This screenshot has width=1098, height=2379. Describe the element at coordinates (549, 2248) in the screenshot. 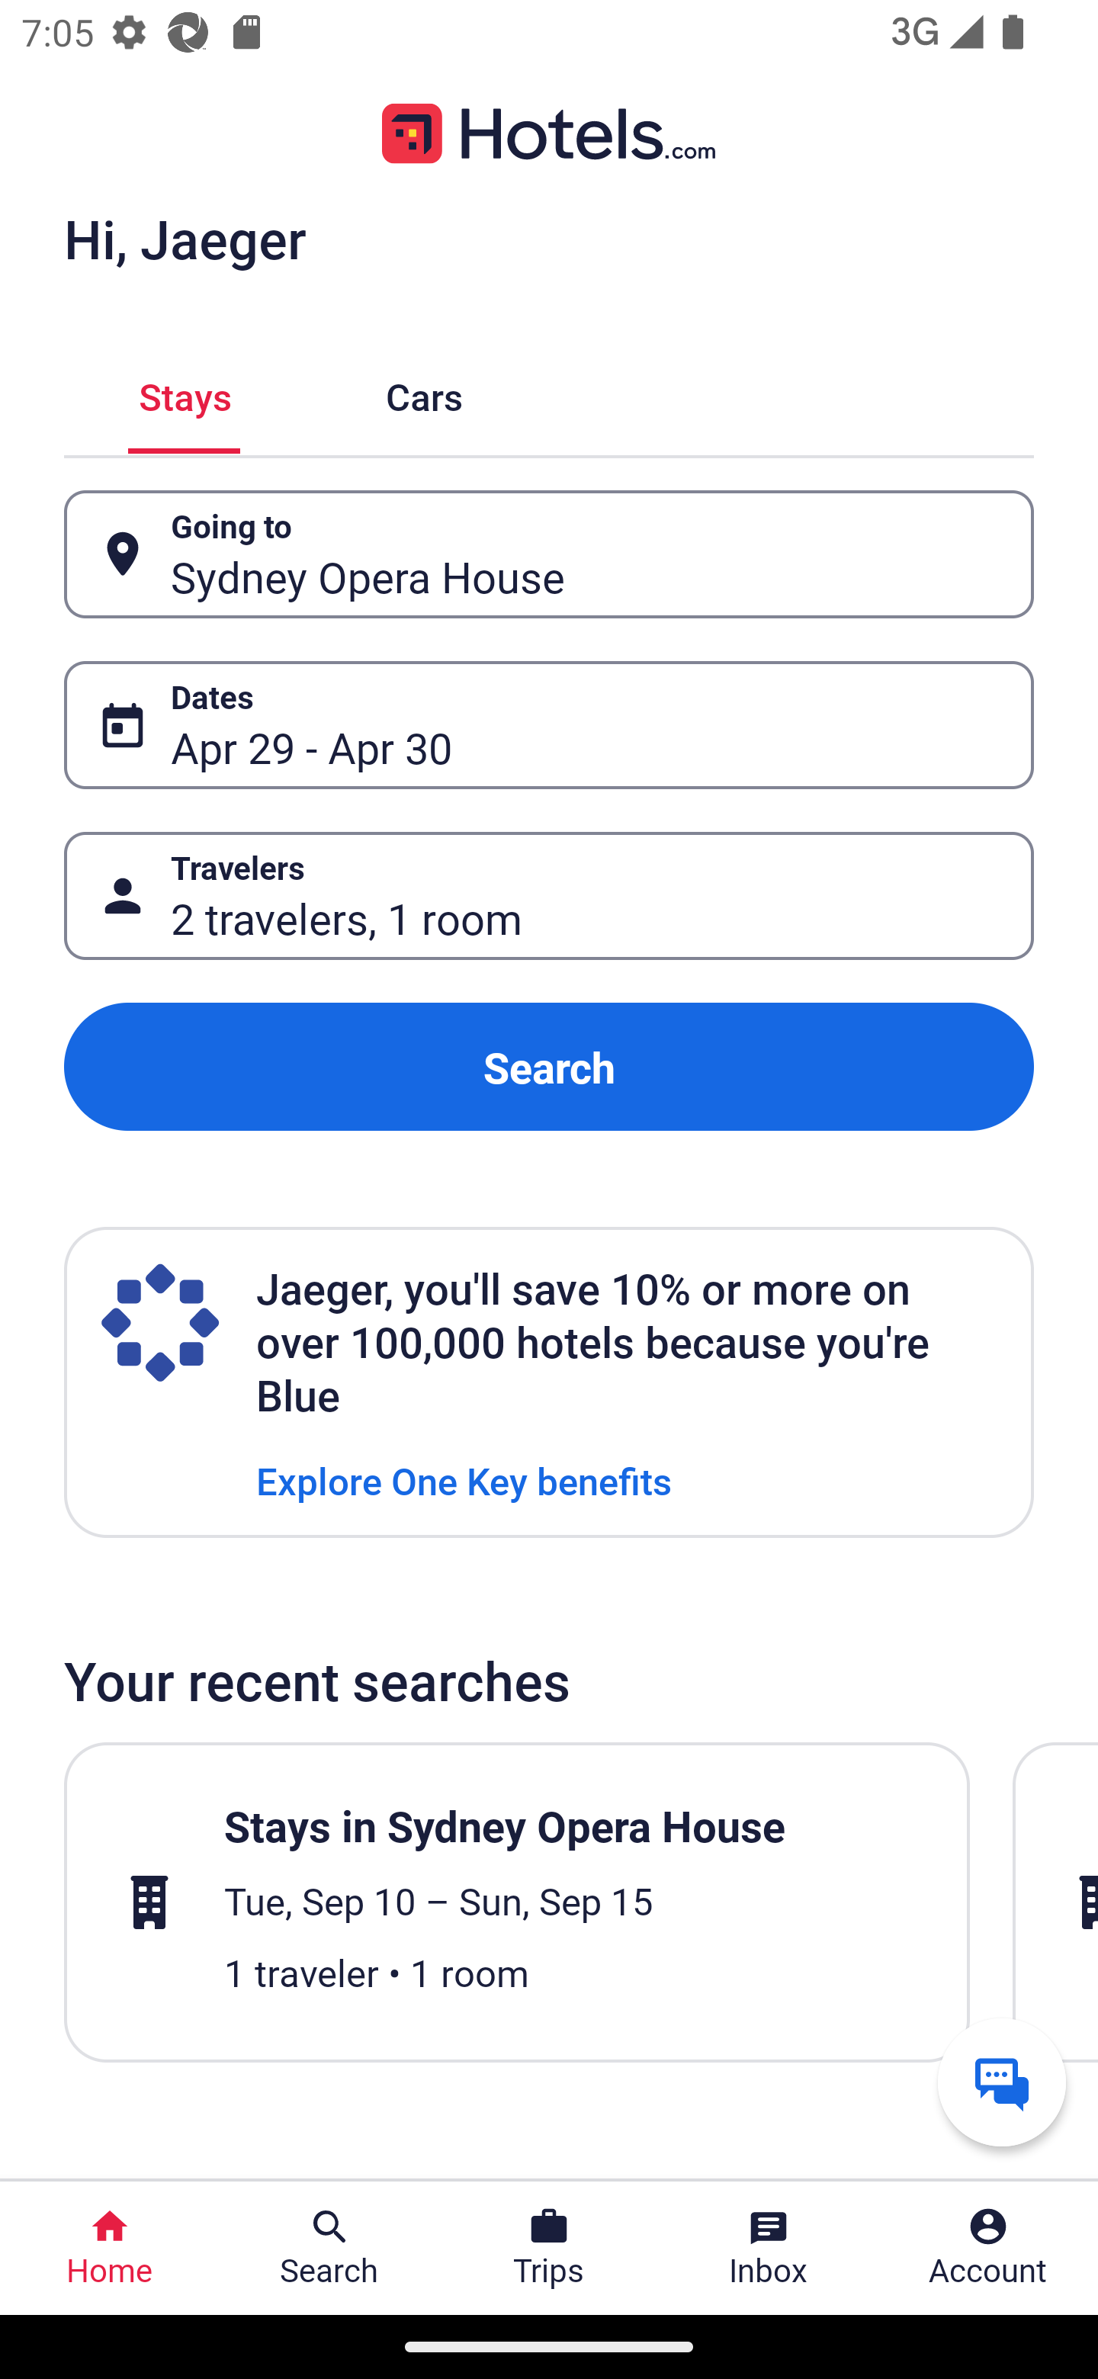

I see `Trips Trips Button` at that location.